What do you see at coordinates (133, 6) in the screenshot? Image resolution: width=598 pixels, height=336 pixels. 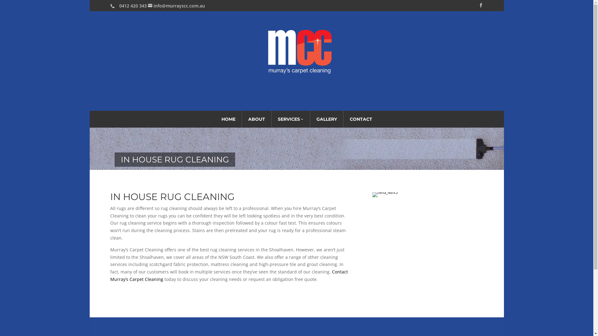 I see `0412 420 343` at bounding box center [133, 6].